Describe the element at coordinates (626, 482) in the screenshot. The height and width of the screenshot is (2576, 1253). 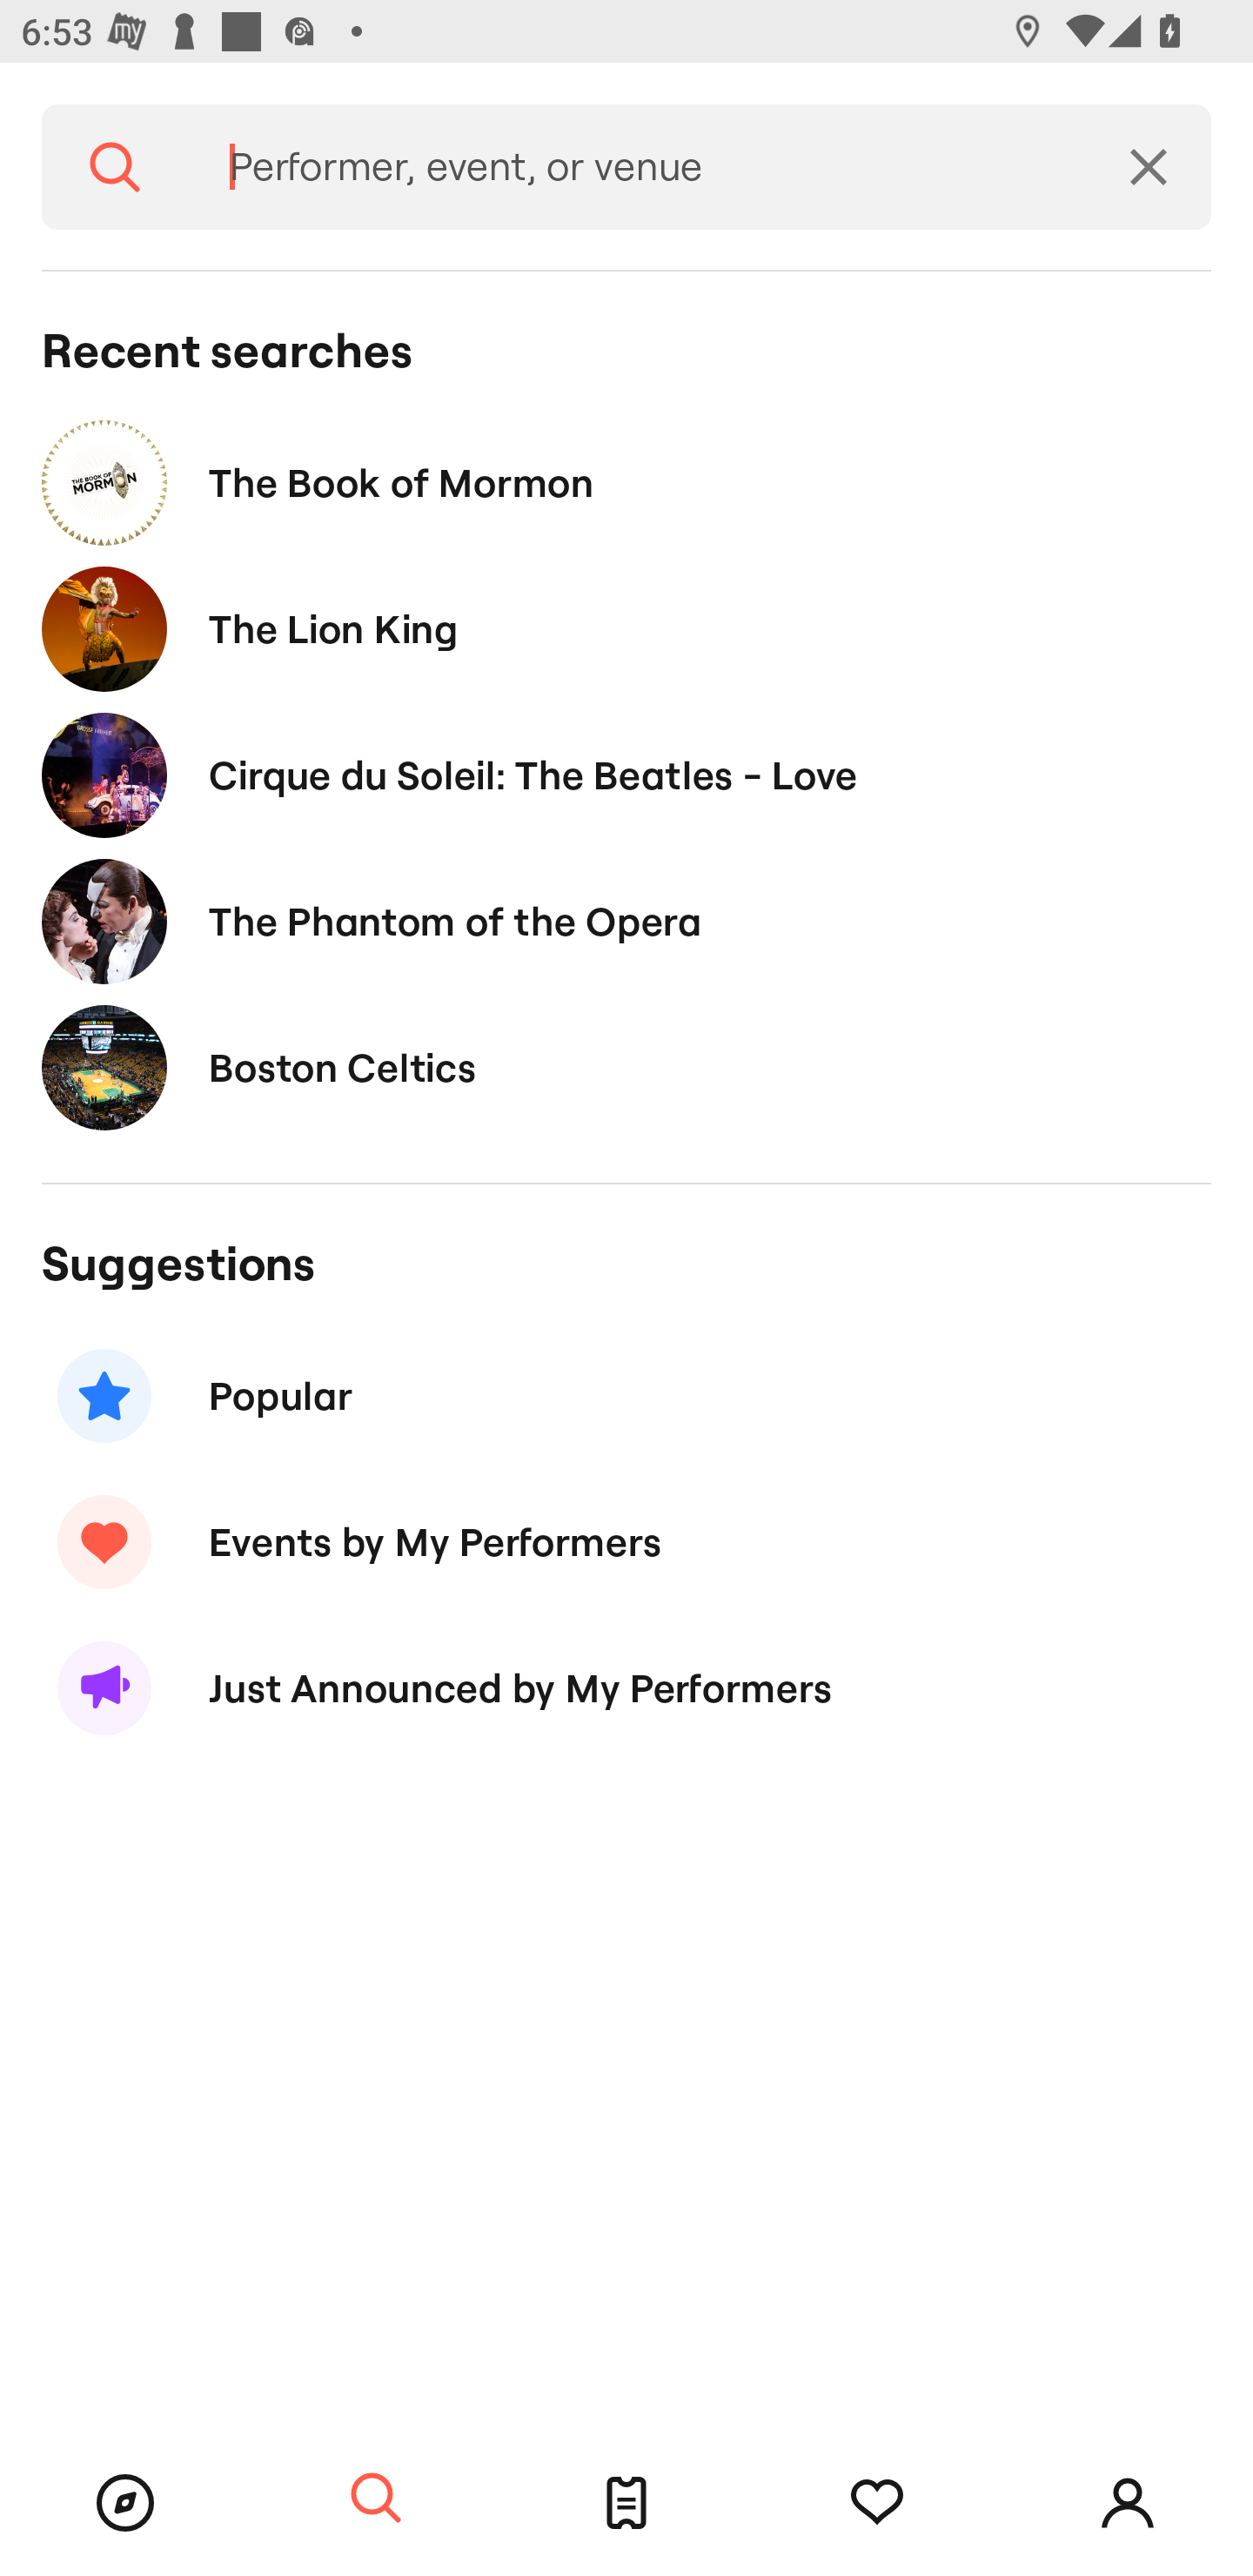
I see `The Book of Mormon` at that location.